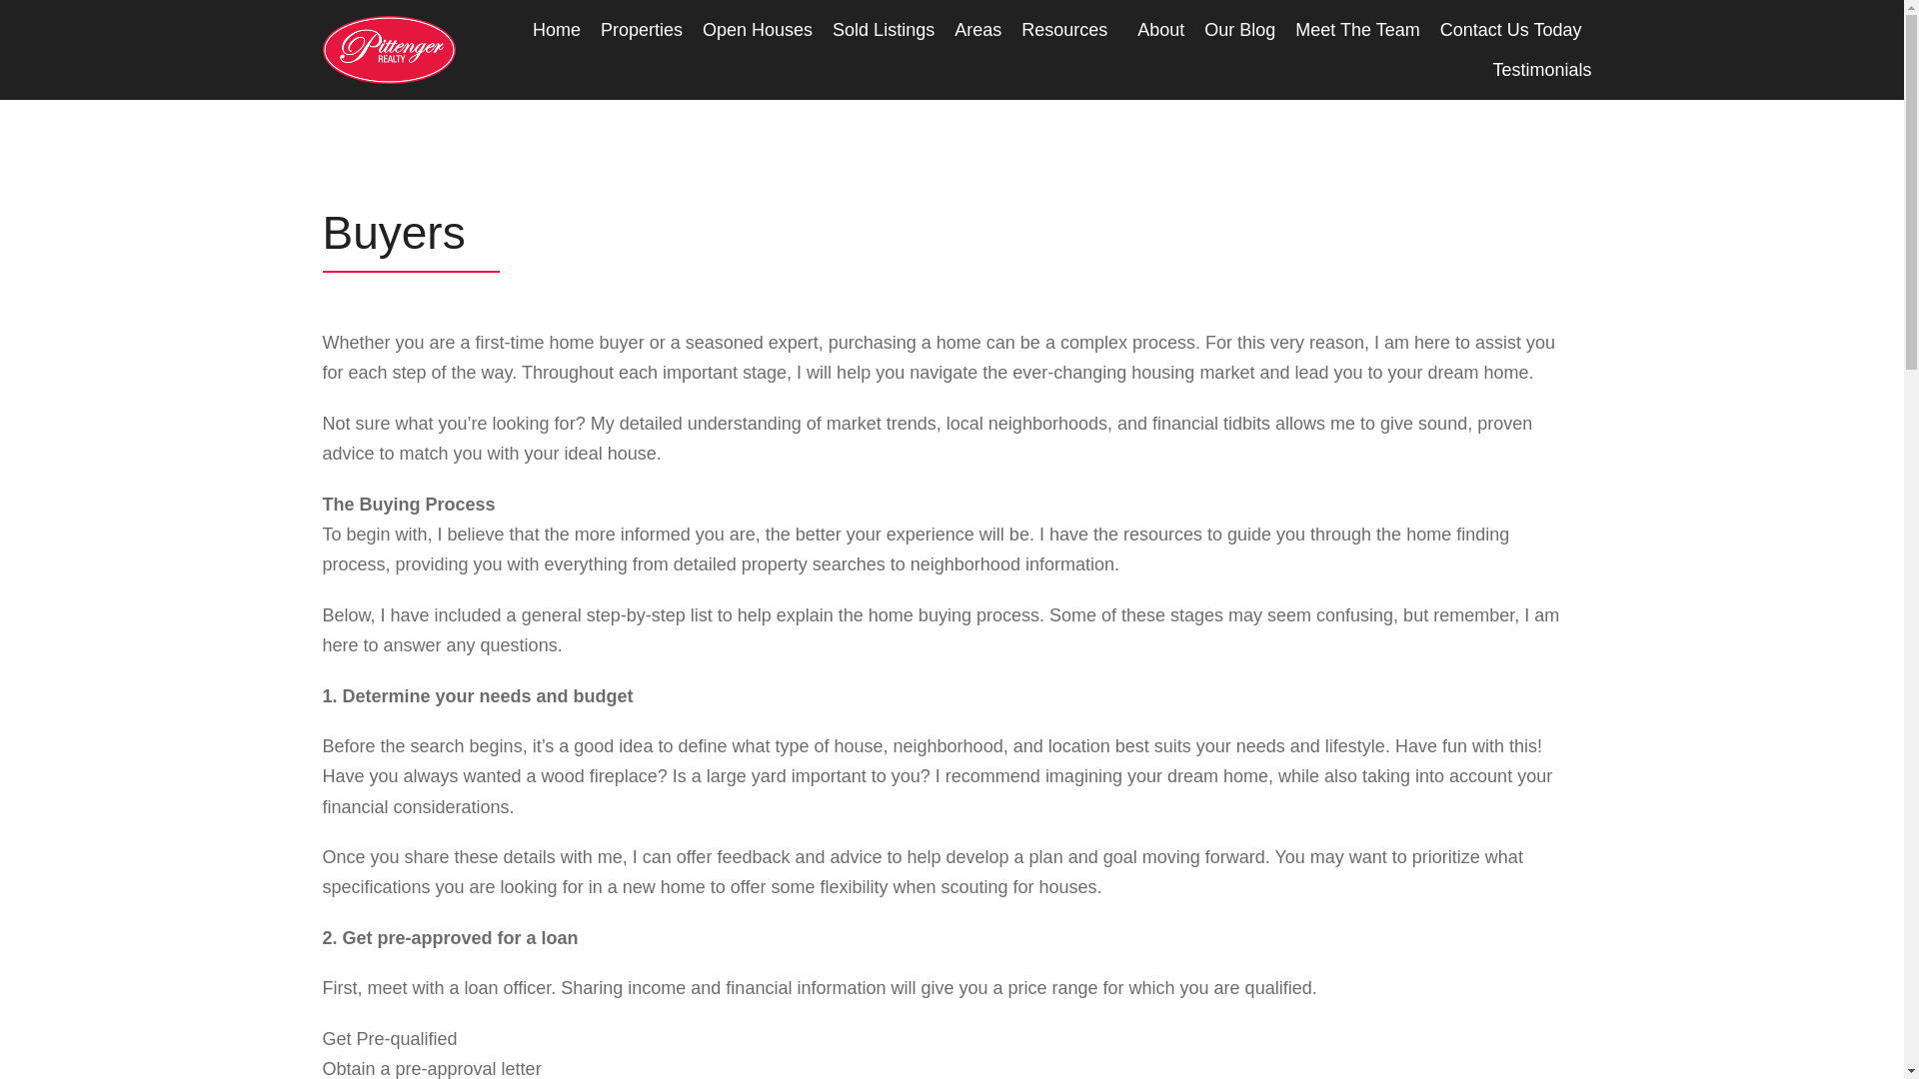 The image size is (1919, 1079). Describe the element at coordinates (757, 29) in the screenshot. I see `Open Houses` at that location.